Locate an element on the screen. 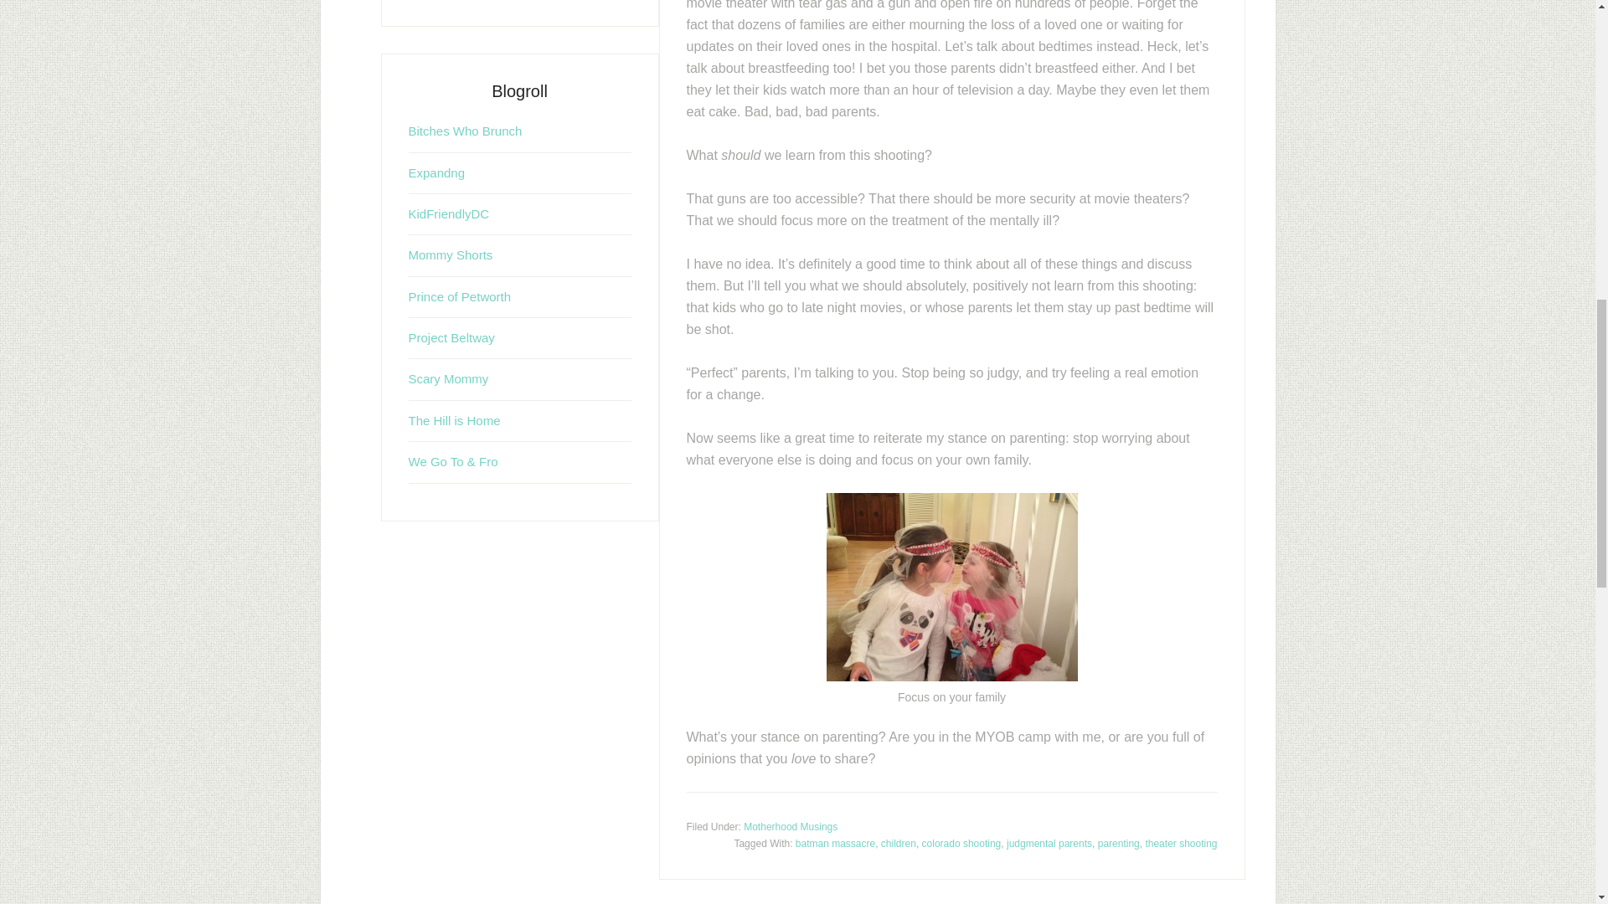 The image size is (1608, 904). KidFriendlyDC is located at coordinates (449, 213).